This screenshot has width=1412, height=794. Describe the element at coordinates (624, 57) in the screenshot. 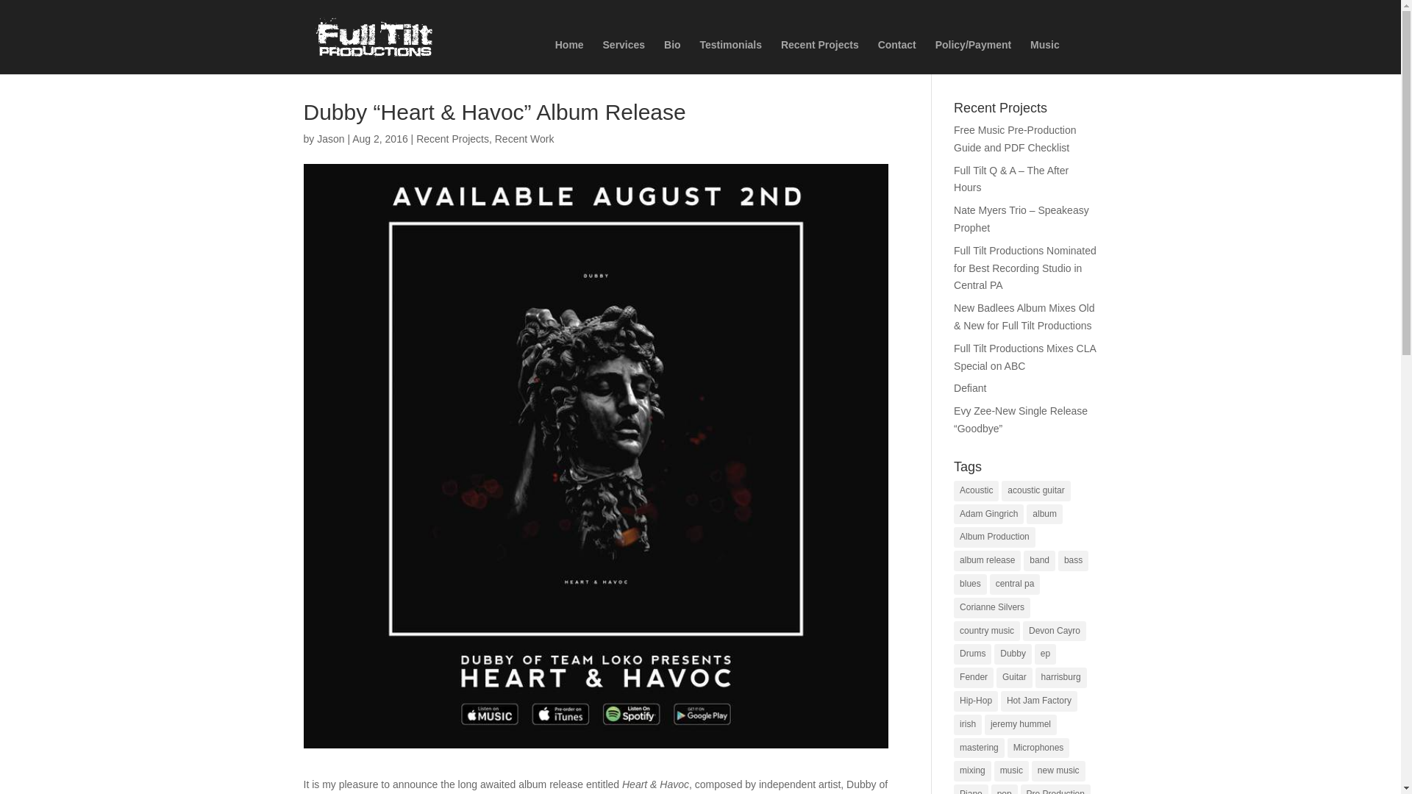

I see `Services` at that location.